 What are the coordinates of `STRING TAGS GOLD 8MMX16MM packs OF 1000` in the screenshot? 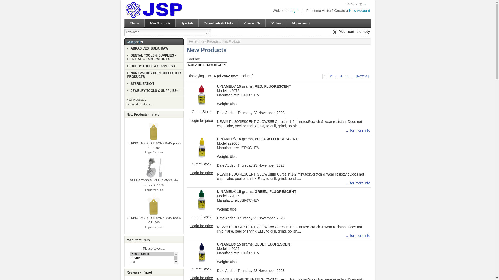 It's located at (154, 130).